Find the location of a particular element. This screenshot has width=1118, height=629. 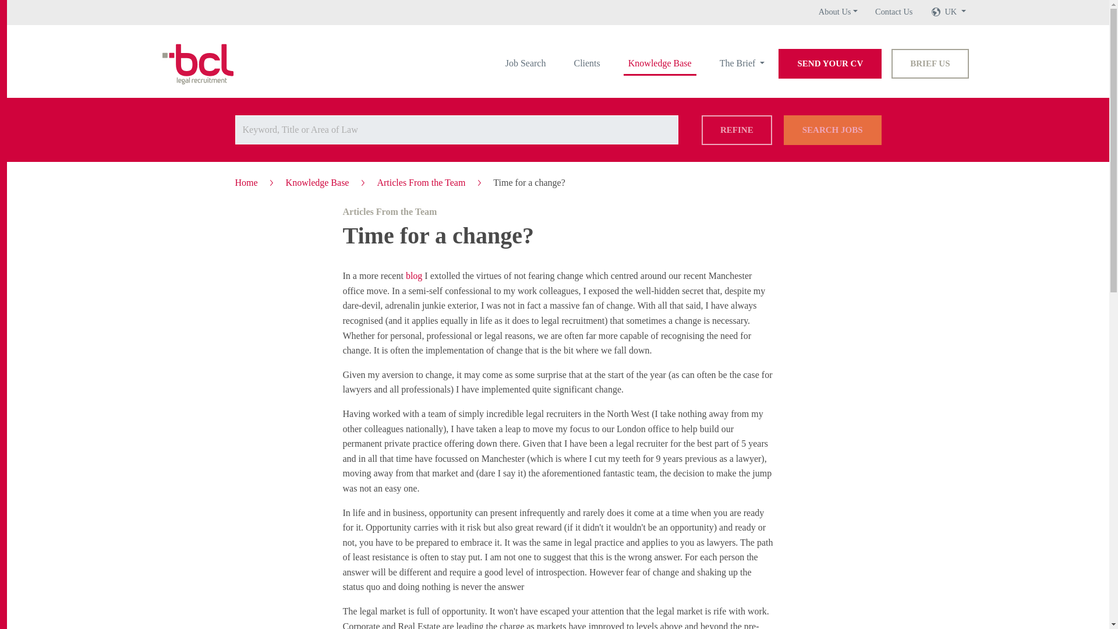

Job Search is located at coordinates (526, 63).